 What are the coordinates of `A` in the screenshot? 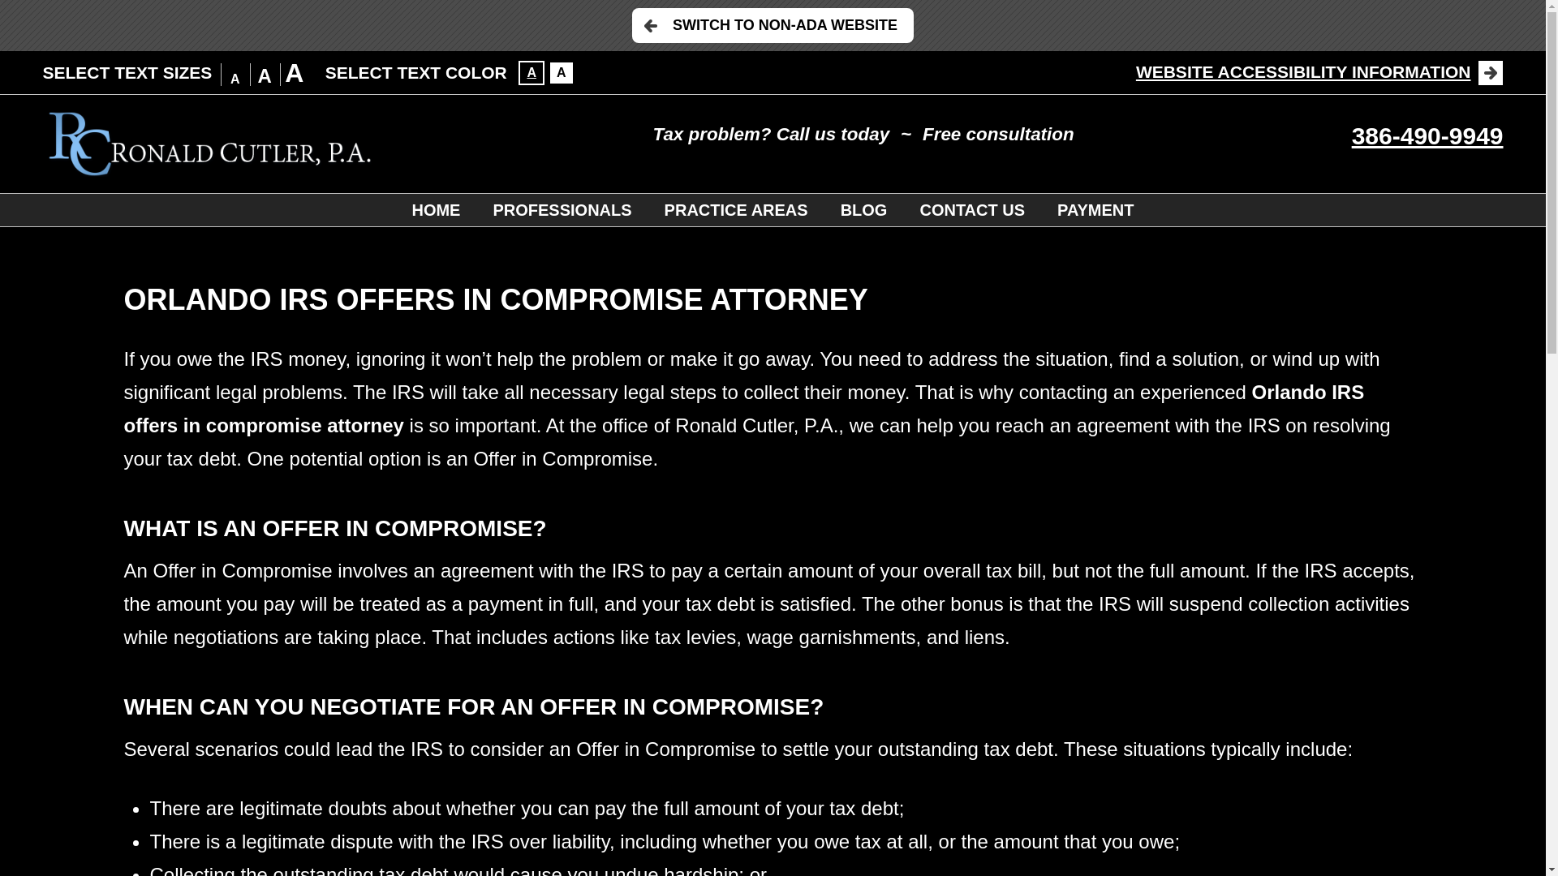 It's located at (265, 76).